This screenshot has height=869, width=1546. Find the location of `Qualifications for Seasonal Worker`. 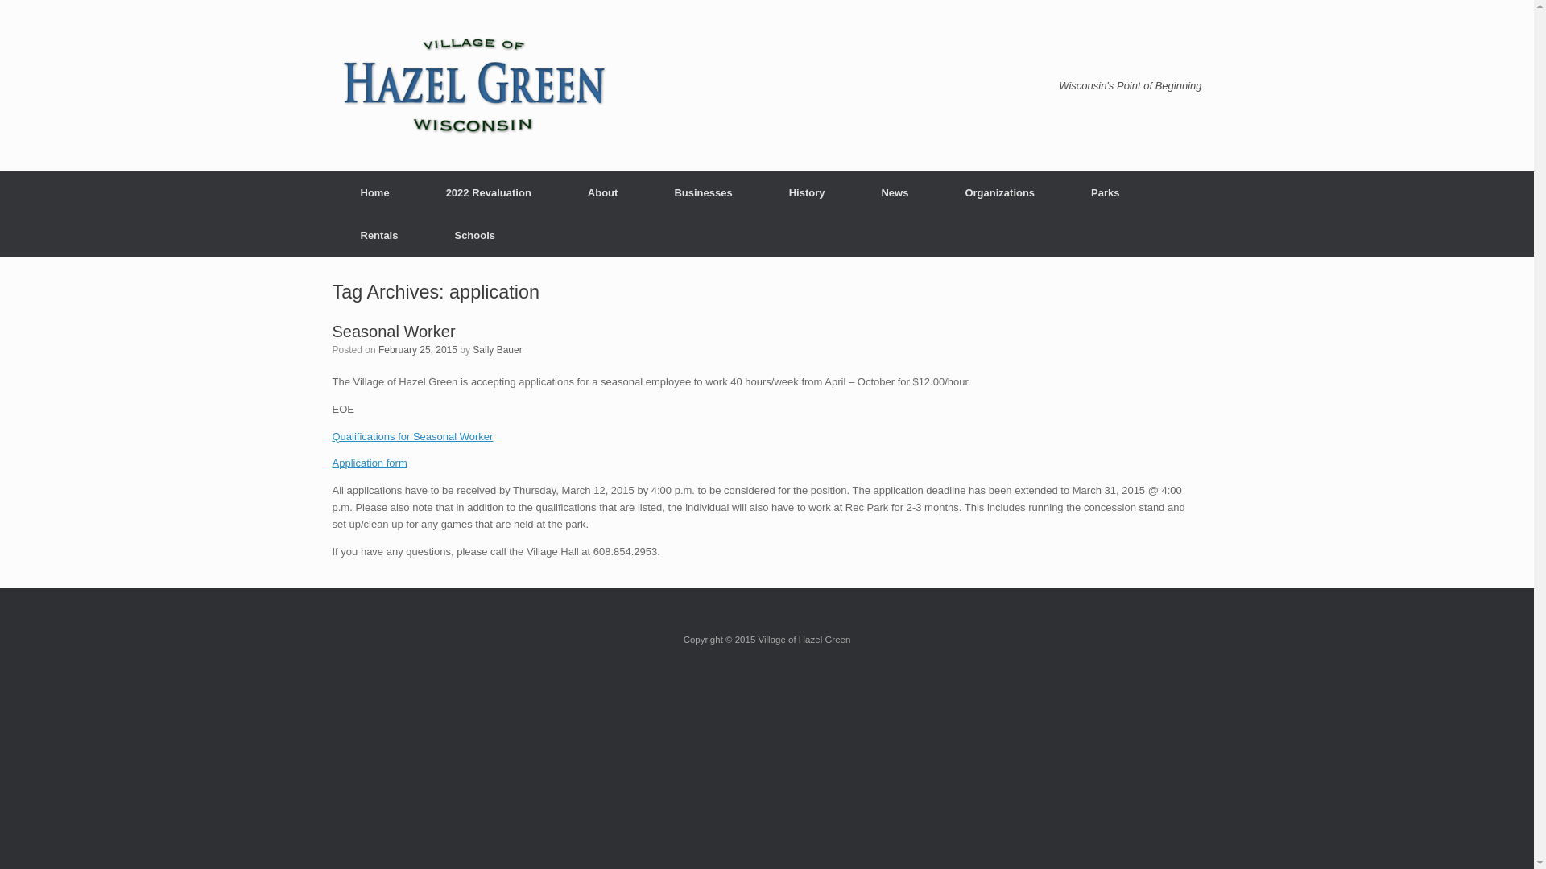

Qualifications for Seasonal Worker is located at coordinates (412, 436).